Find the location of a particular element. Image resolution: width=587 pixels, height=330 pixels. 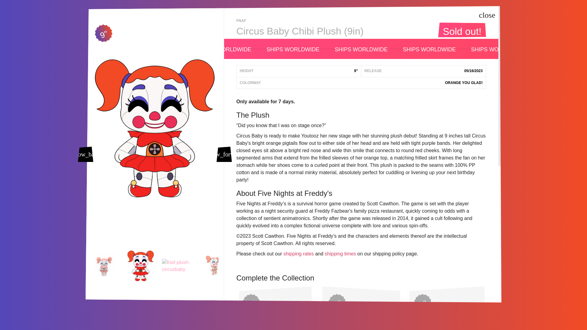

Track My Order is located at coordinates (279, 302).